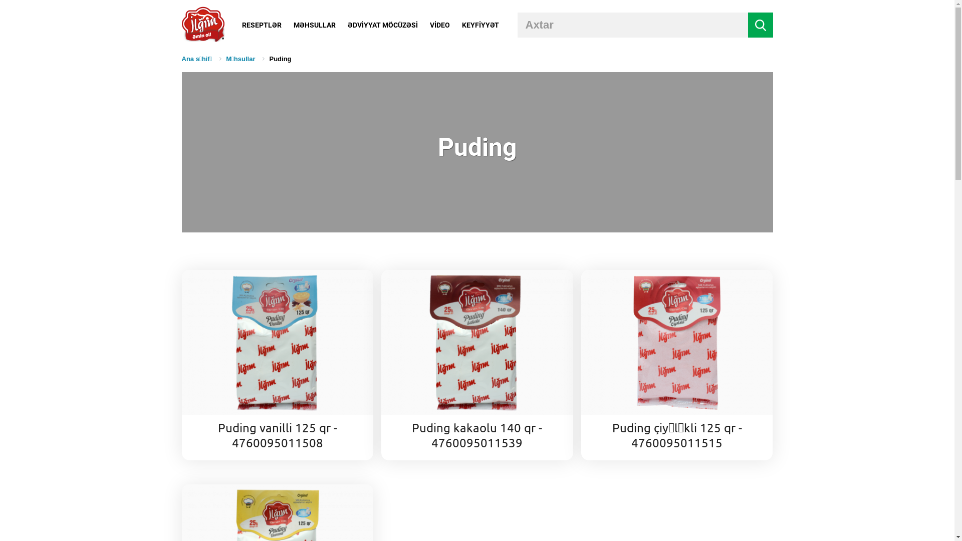 The image size is (962, 541). What do you see at coordinates (477, 365) in the screenshot?
I see `Puding kakaolu 140 qr - 4760095011539` at bounding box center [477, 365].